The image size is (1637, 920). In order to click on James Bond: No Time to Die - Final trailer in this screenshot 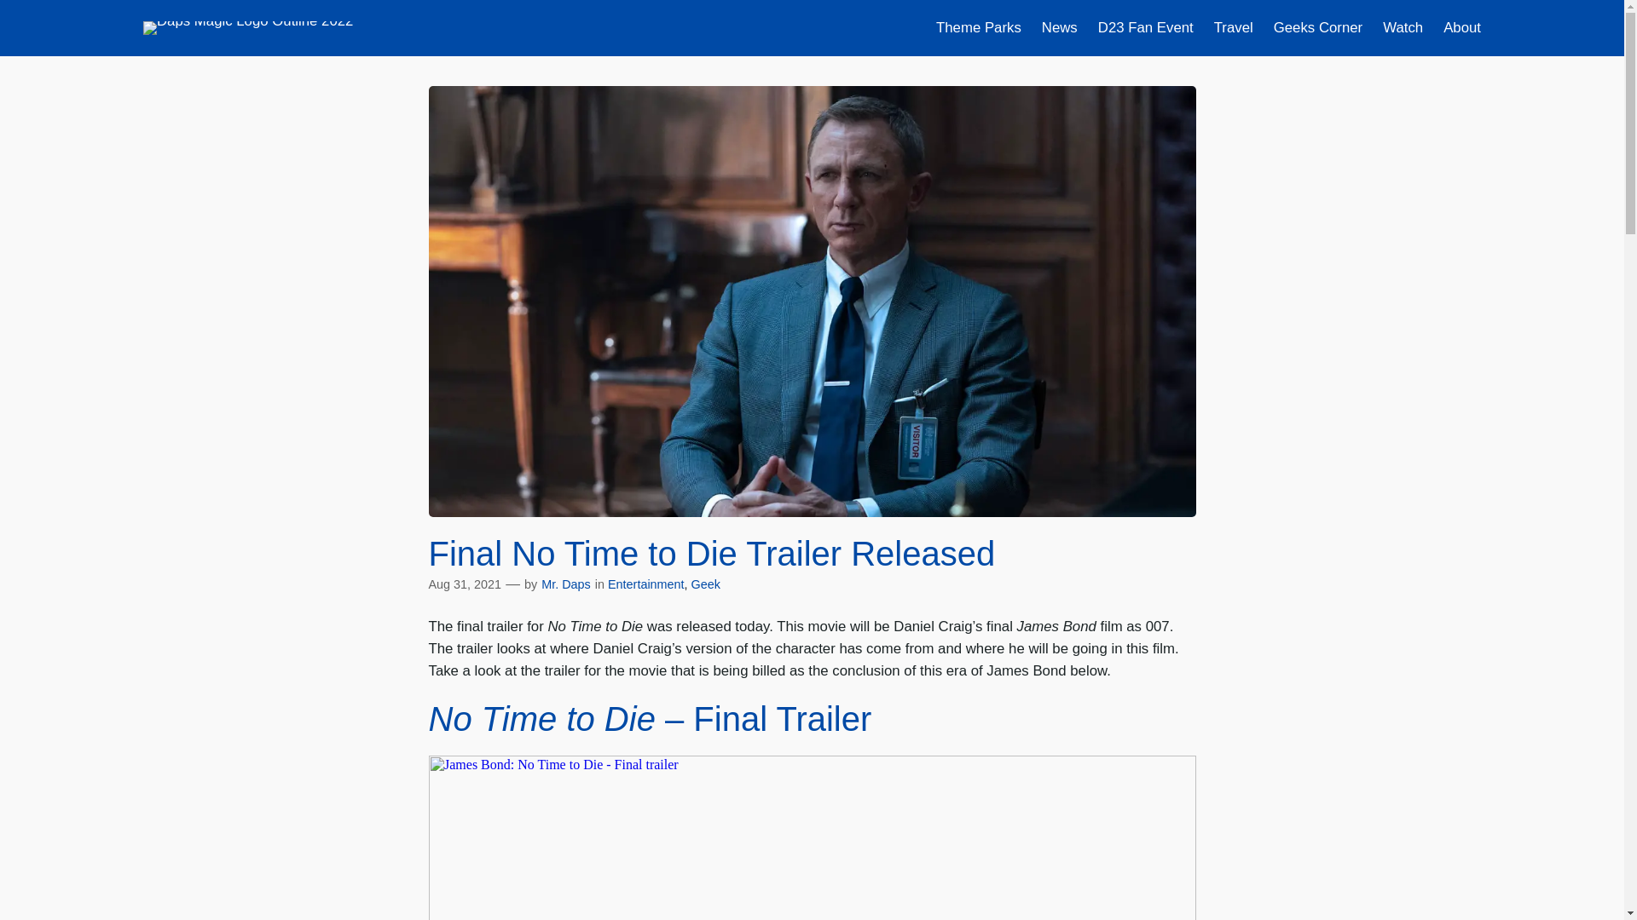, I will do `click(811, 837)`.